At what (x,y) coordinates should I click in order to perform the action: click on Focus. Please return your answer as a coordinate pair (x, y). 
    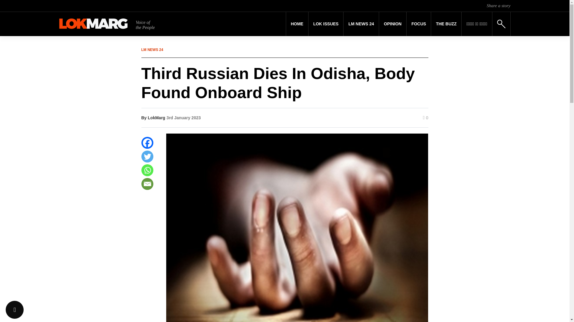
    Looking at the image, I should click on (419, 24).